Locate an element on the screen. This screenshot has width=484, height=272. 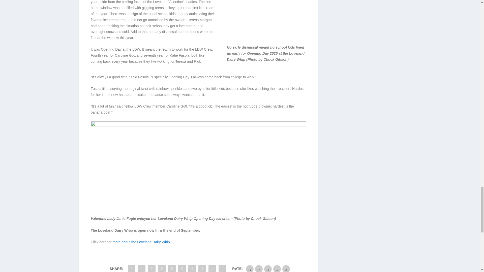
Share "Opening Day at the Loveland Dairy Whip" via Buffer is located at coordinates (192, 268).